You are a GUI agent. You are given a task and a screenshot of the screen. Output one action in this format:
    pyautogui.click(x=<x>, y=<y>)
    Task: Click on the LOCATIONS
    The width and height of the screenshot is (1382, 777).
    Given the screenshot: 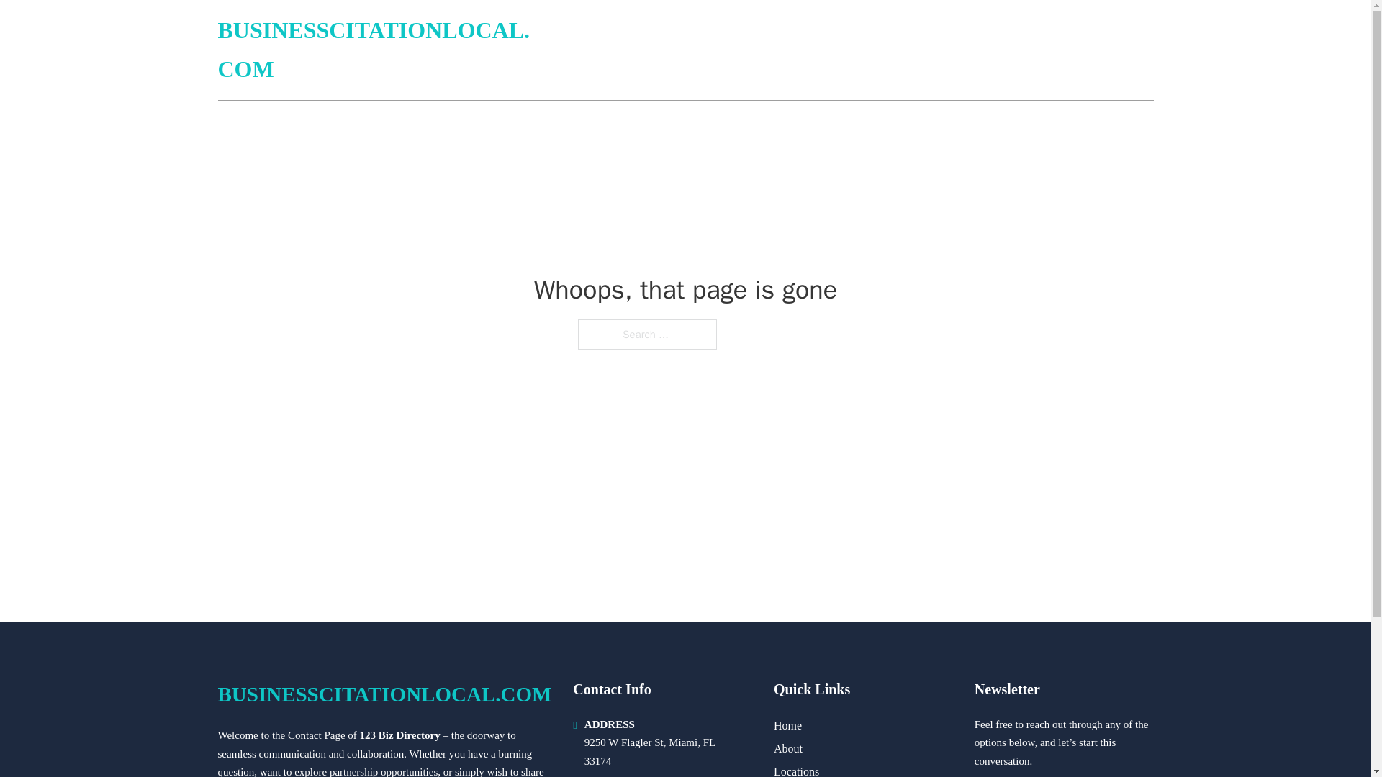 What is the action you would take?
    pyautogui.click(x=1049, y=50)
    